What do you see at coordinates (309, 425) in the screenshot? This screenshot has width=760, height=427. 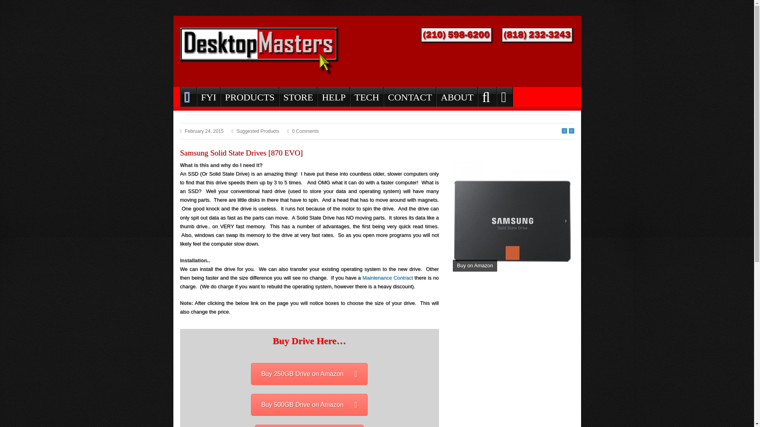 I see `Go to Amazon` at bounding box center [309, 425].